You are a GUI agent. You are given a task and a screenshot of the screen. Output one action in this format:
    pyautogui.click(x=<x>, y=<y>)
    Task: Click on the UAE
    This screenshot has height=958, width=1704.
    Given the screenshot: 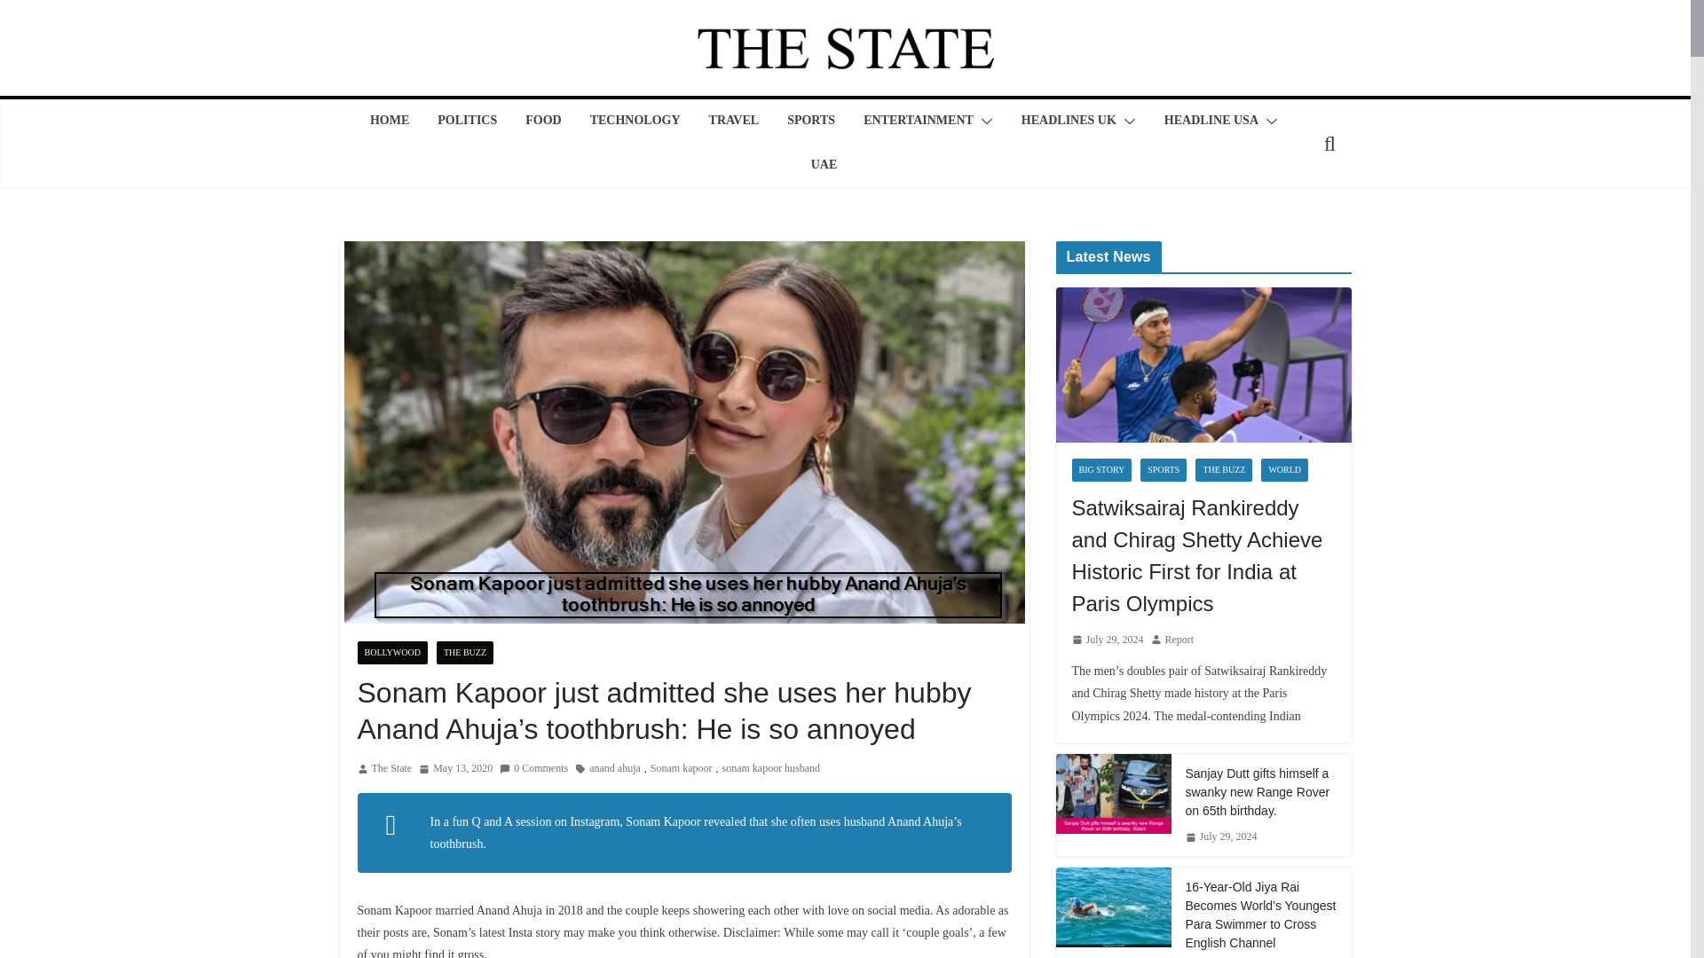 What is the action you would take?
    pyautogui.click(x=824, y=165)
    